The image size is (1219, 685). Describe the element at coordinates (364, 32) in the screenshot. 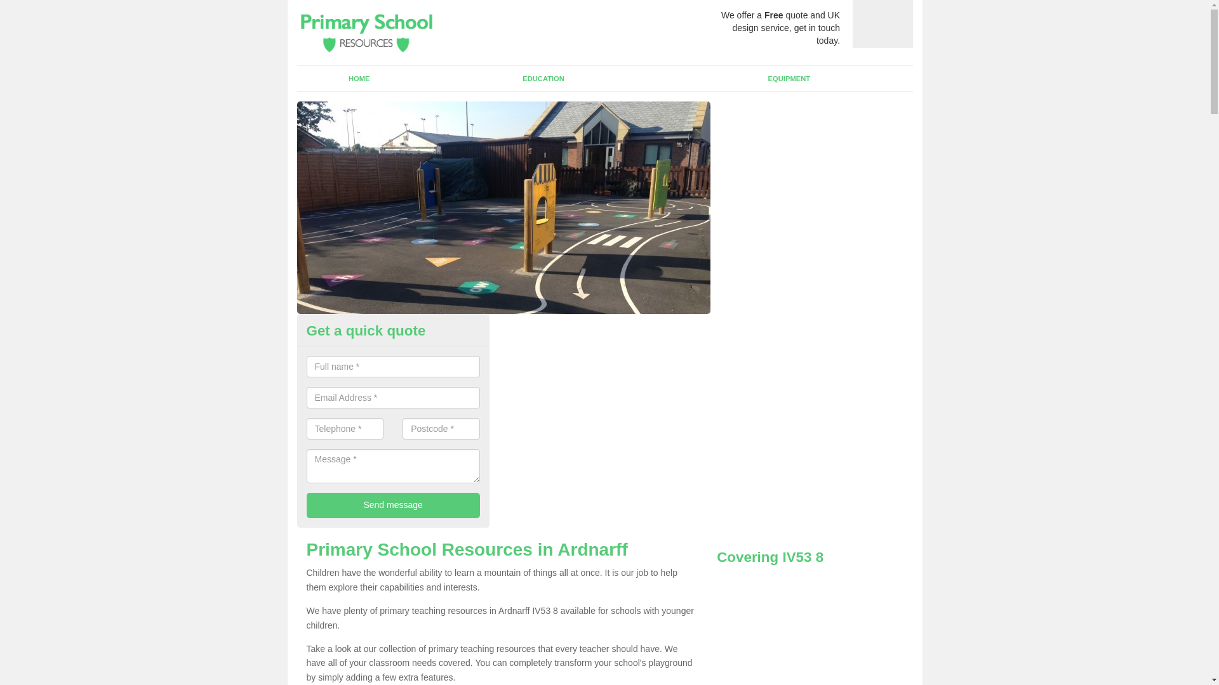

I see `Header` at that location.